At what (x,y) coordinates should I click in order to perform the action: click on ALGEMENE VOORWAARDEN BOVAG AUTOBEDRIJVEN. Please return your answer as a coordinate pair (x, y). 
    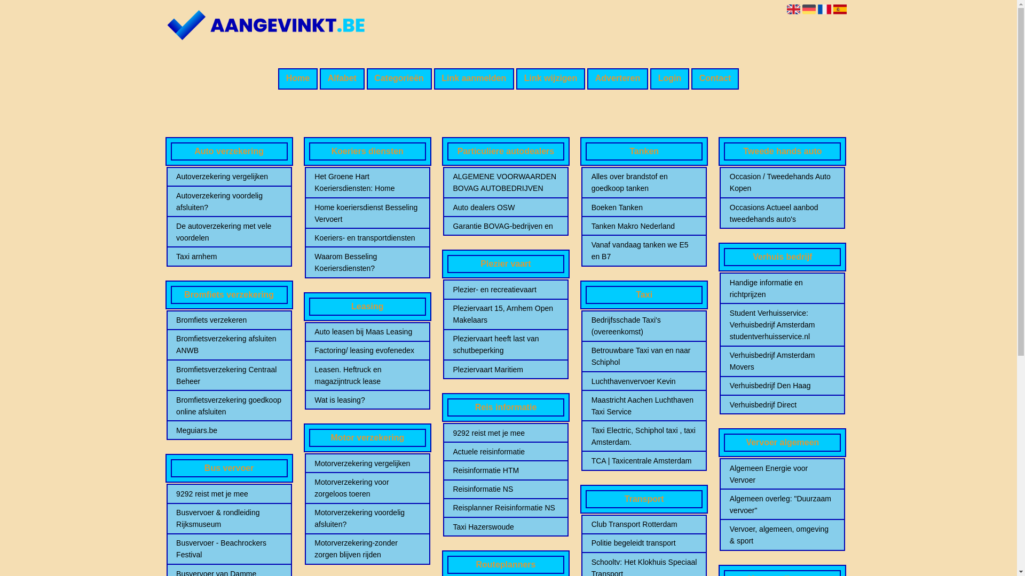
    Looking at the image, I should click on (506, 182).